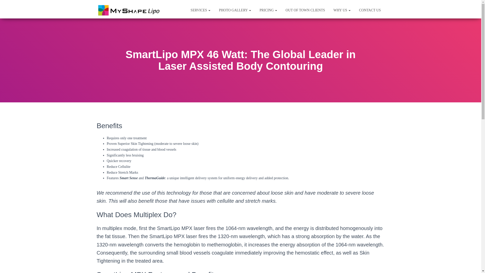 Image resolution: width=485 pixels, height=273 pixels. What do you see at coordinates (269, 10) in the screenshot?
I see `PRICING` at bounding box center [269, 10].